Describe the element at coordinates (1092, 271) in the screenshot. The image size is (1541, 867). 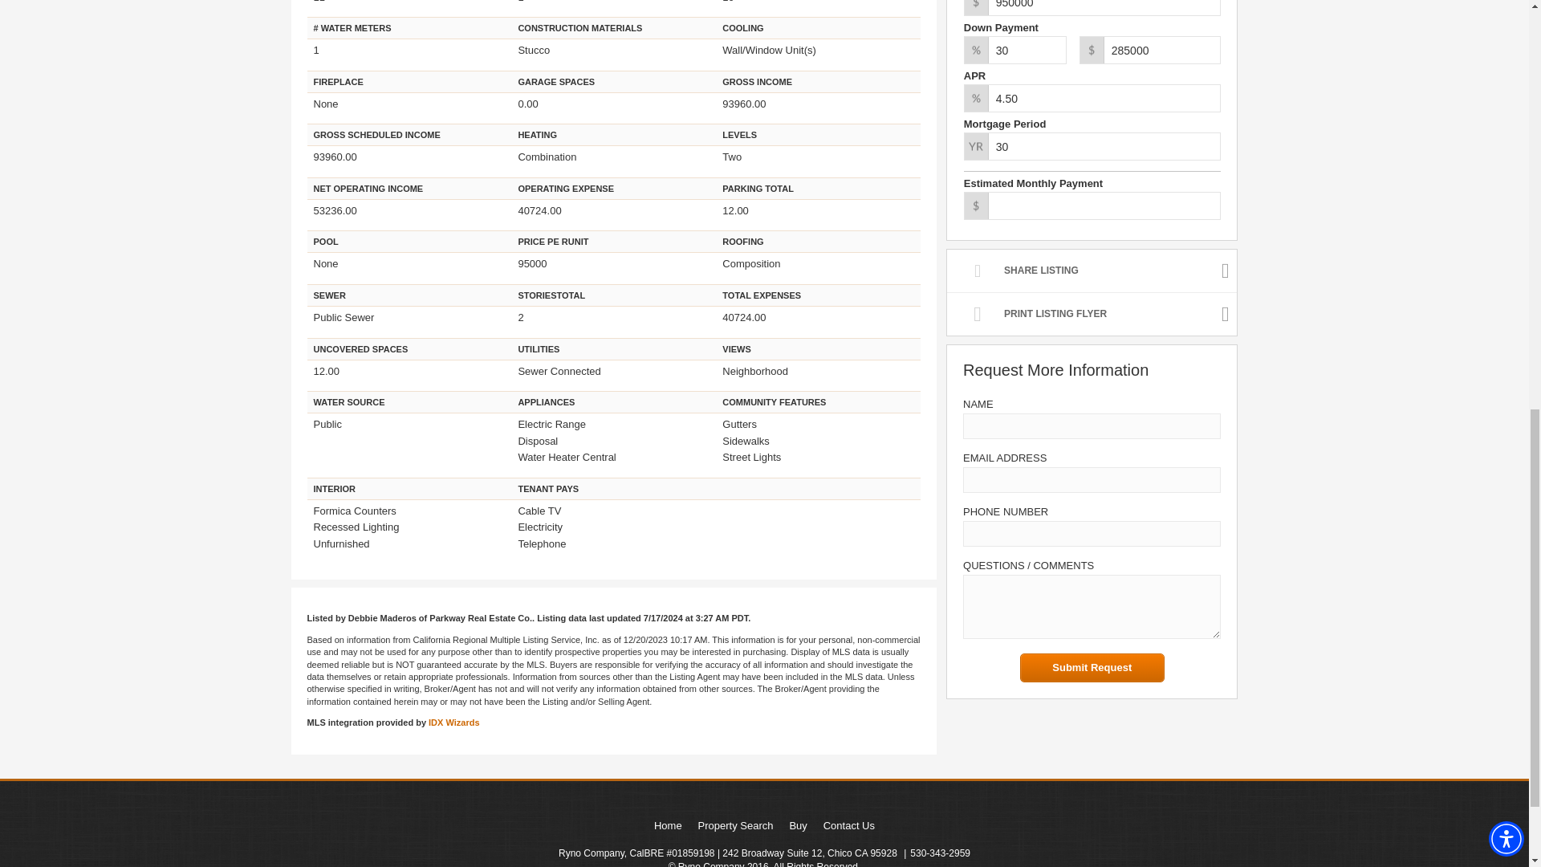
I see `SHARE LISTING` at that location.